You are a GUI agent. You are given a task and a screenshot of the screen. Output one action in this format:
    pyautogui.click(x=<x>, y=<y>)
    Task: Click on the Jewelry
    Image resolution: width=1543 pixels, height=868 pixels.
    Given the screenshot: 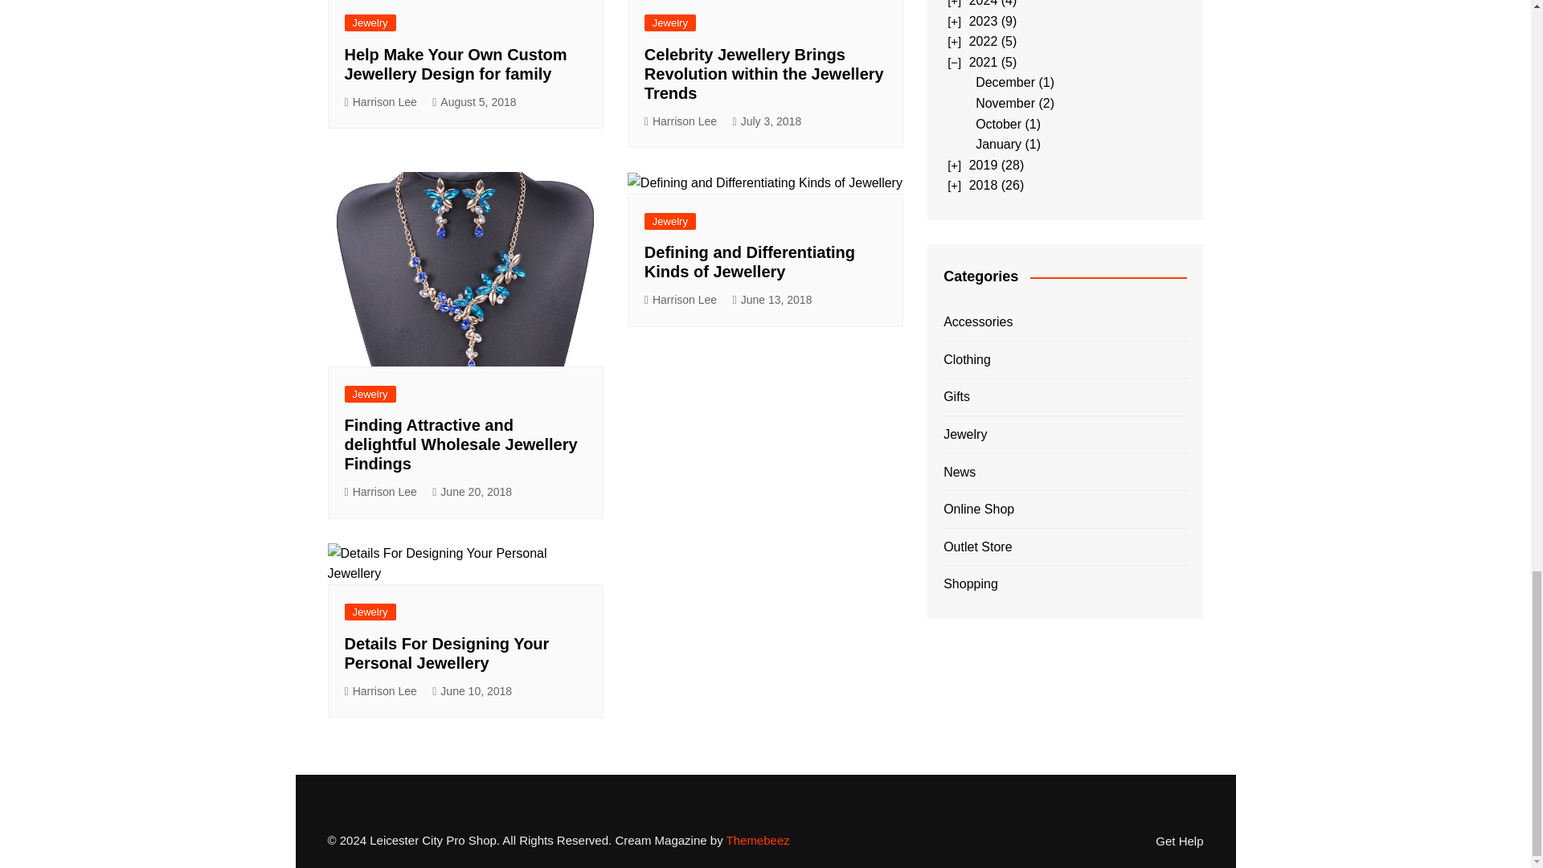 What is the action you would take?
    pyautogui.click(x=670, y=221)
    